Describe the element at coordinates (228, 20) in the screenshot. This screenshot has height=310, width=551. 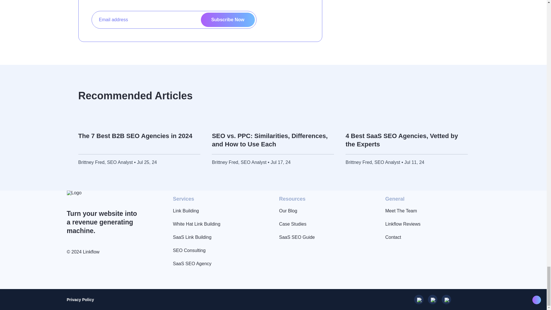
I see `Subscribe Now` at that location.